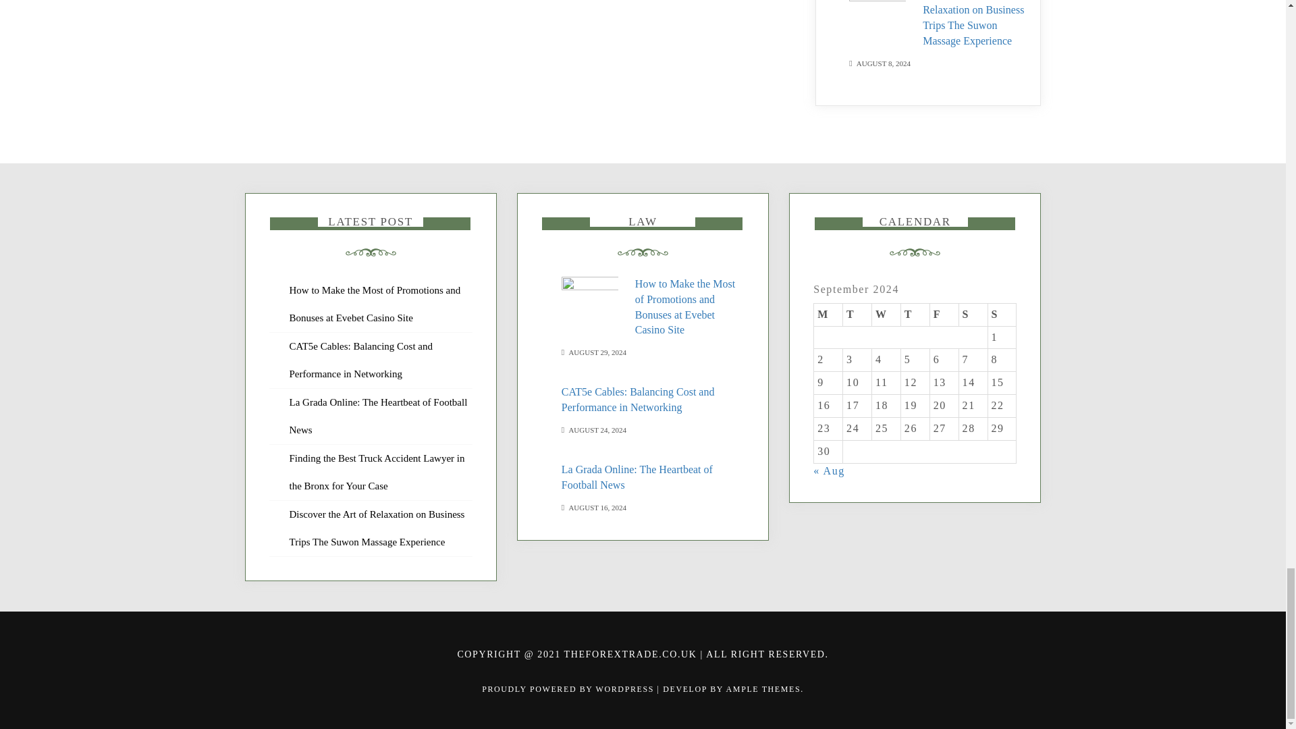  I want to click on Sunday, so click(1002, 315).